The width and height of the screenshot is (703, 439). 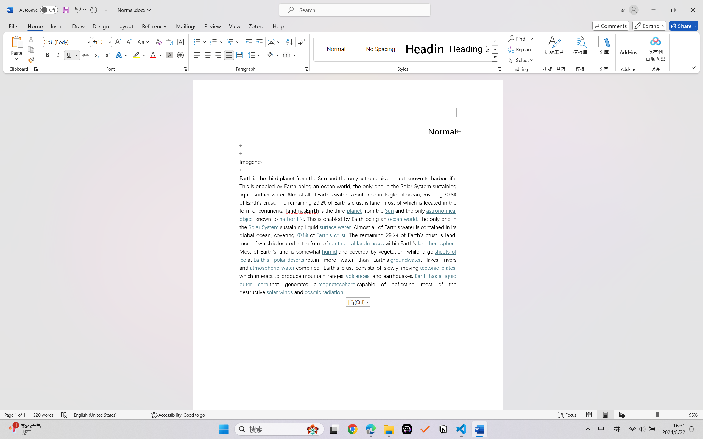 I want to click on Align Left, so click(x=197, y=55).